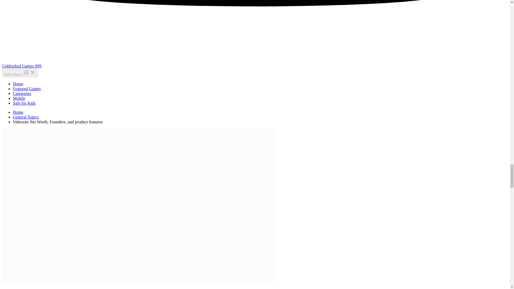 Image resolution: width=514 pixels, height=289 pixels. Describe the element at coordinates (22, 93) in the screenshot. I see `Categories` at that location.